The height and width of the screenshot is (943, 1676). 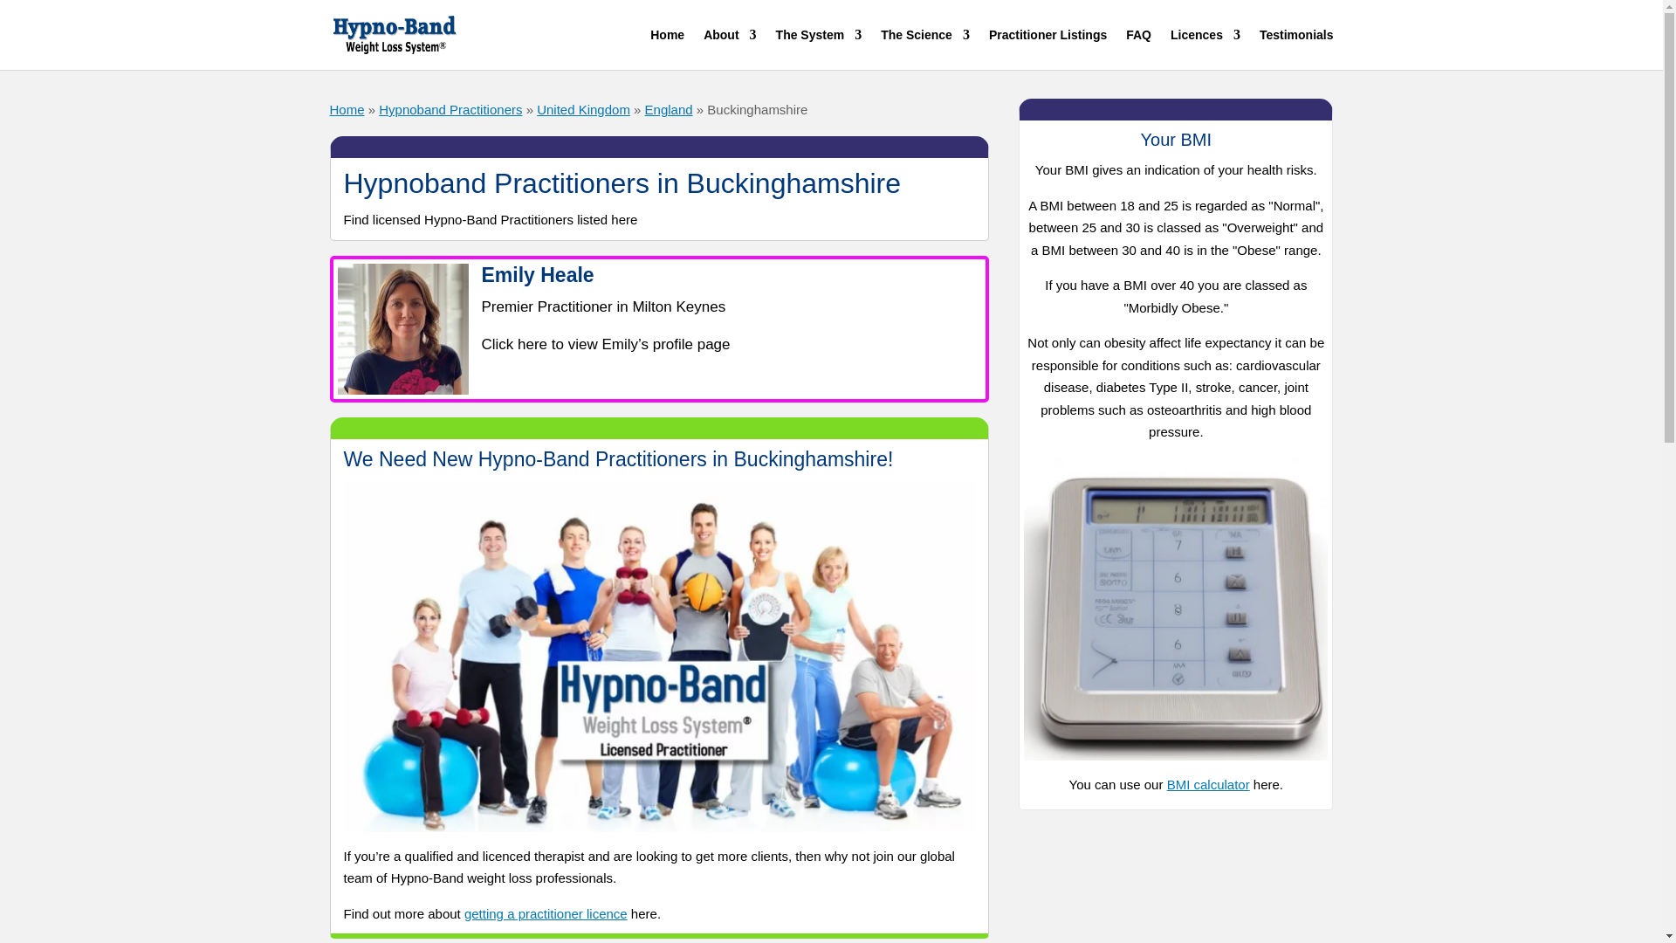 I want to click on Licences, so click(x=1205, y=49).